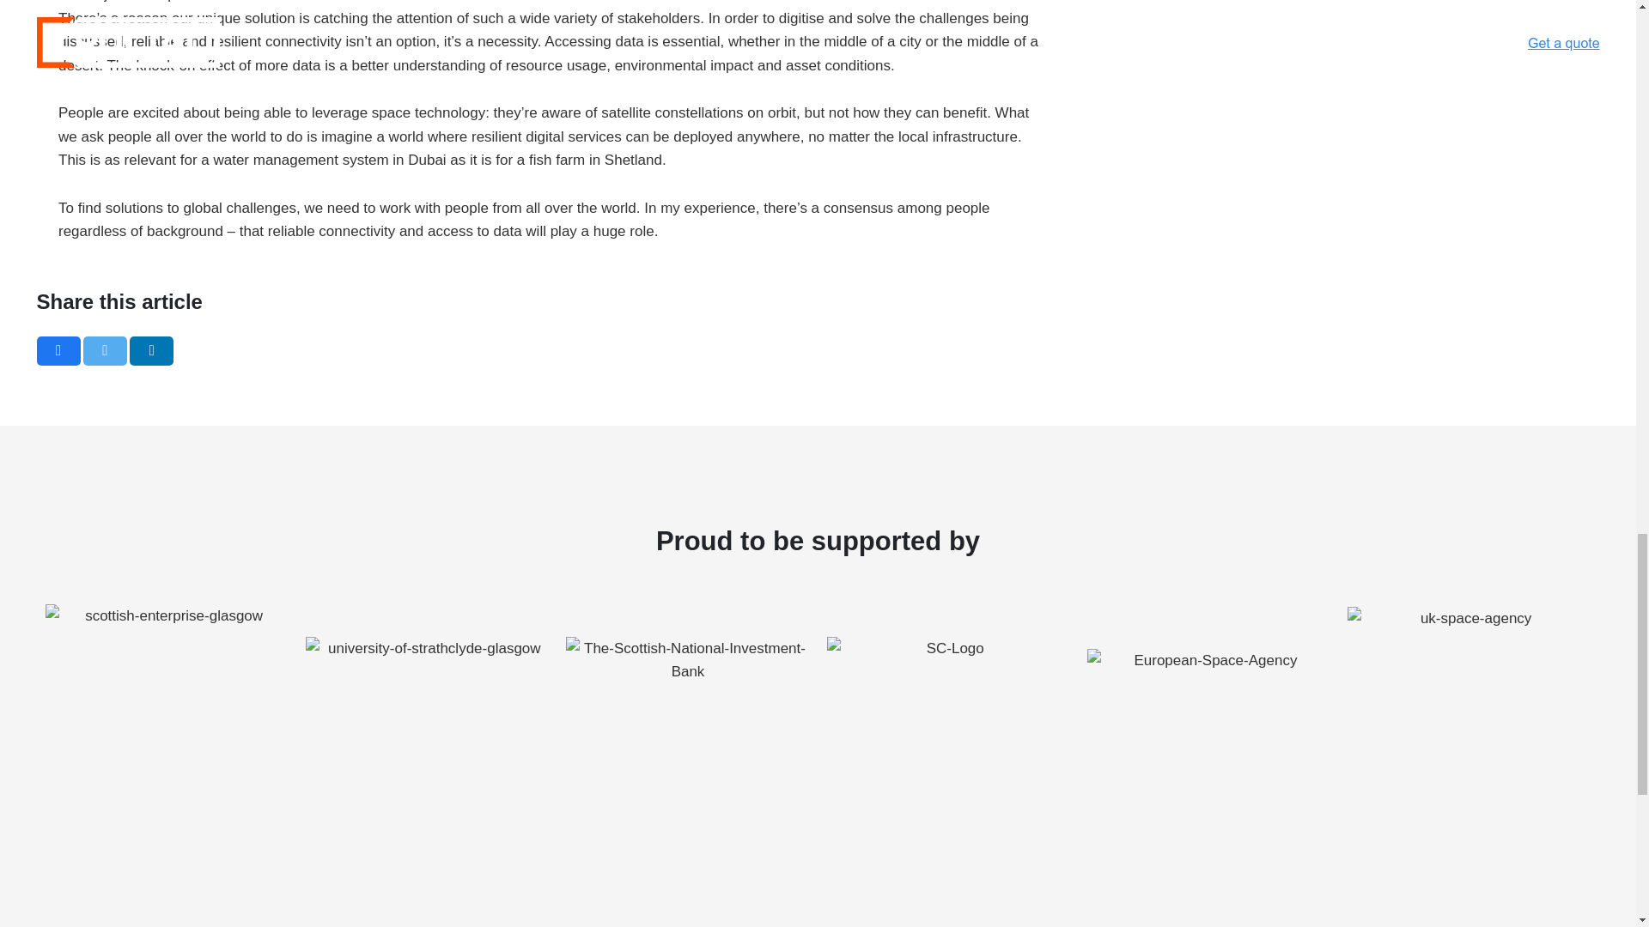 The height and width of the screenshot is (927, 1649). What do you see at coordinates (946, 726) in the screenshot?
I see `SC-Logo` at bounding box center [946, 726].